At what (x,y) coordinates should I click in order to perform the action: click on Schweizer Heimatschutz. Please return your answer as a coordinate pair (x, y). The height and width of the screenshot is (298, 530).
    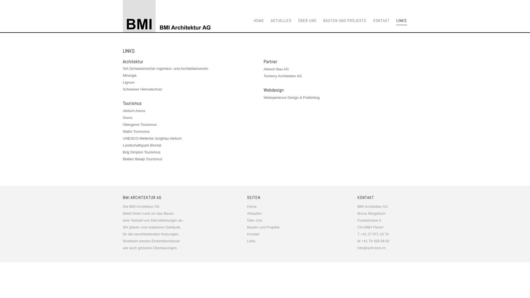
    Looking at the image, I should click on (142, 89).